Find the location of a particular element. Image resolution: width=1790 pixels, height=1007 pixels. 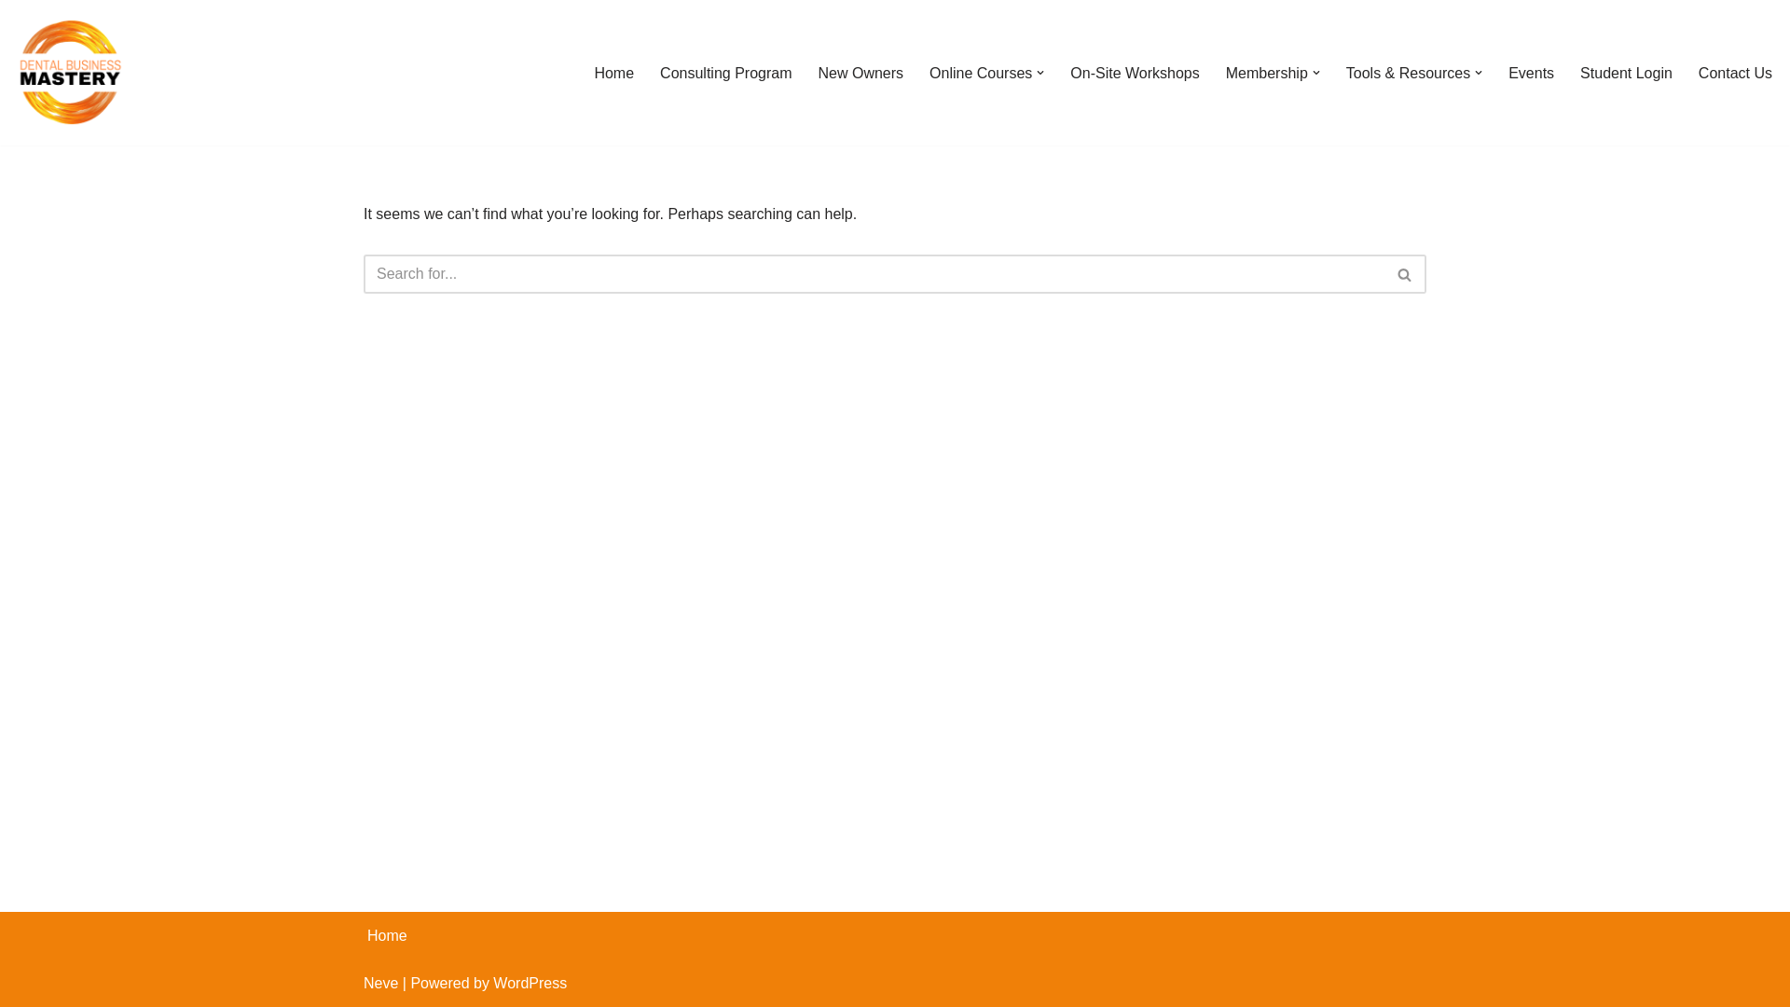

Membership is located at coordinates (1267, 73).